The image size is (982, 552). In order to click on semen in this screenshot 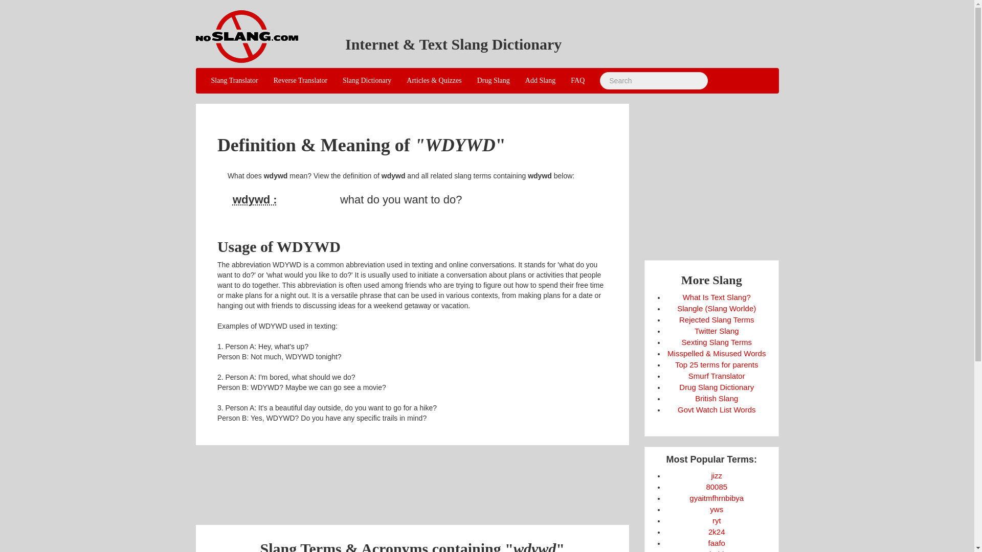, I will do `click(716, 475)`.